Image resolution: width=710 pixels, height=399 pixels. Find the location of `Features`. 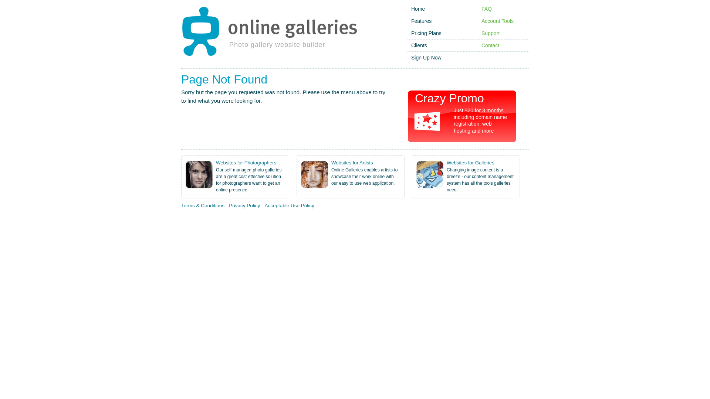

Features is located at coordinates (422, 21).